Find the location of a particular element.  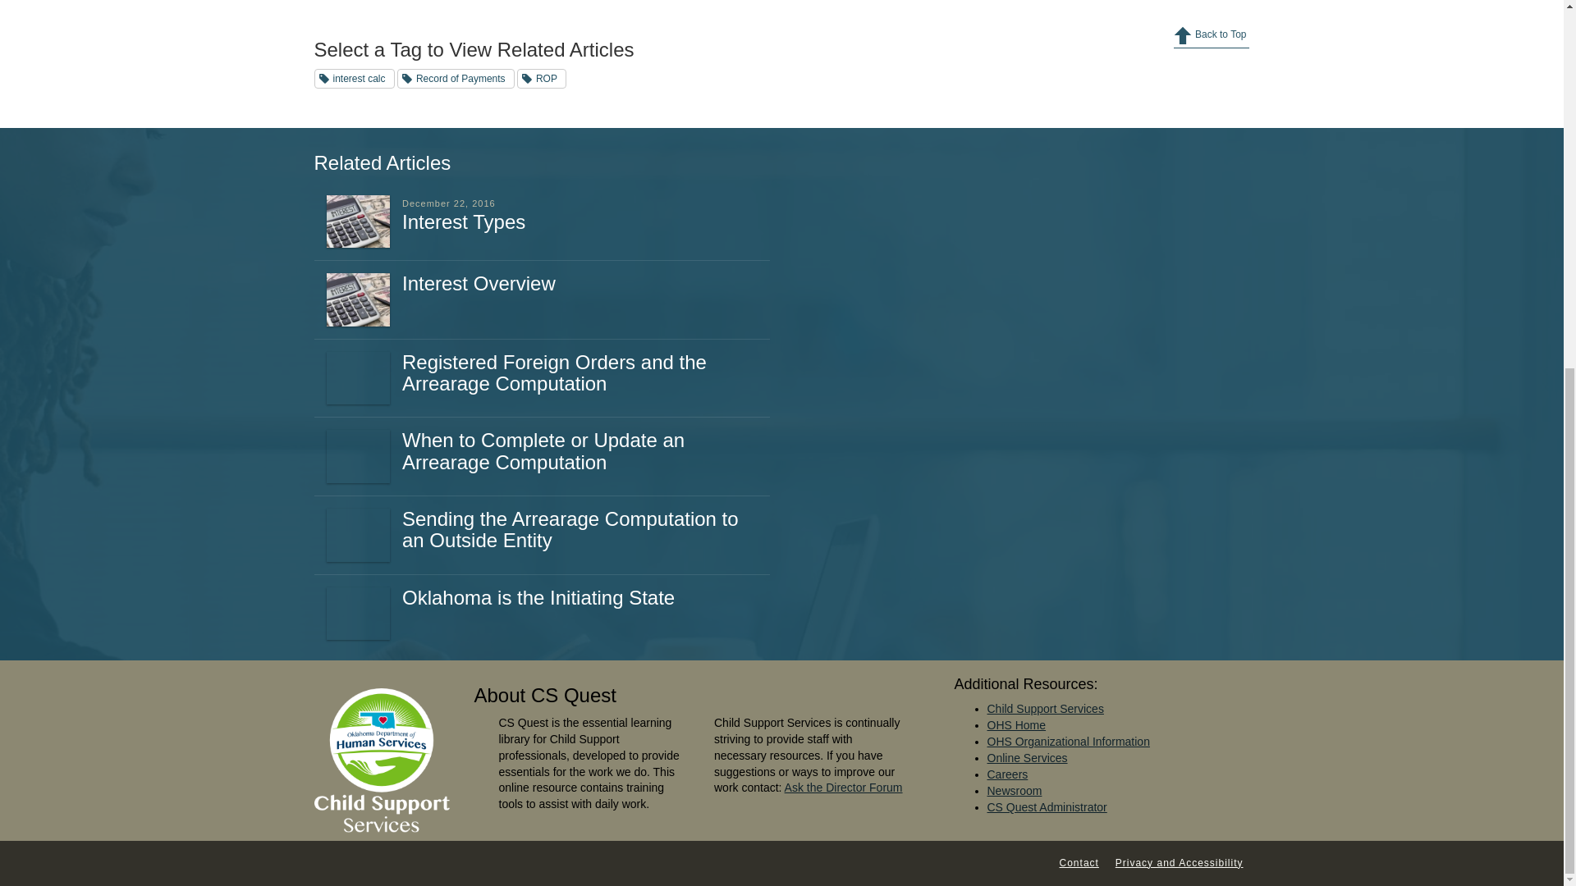

Child Support Services is located at coordinates (1044, 709).